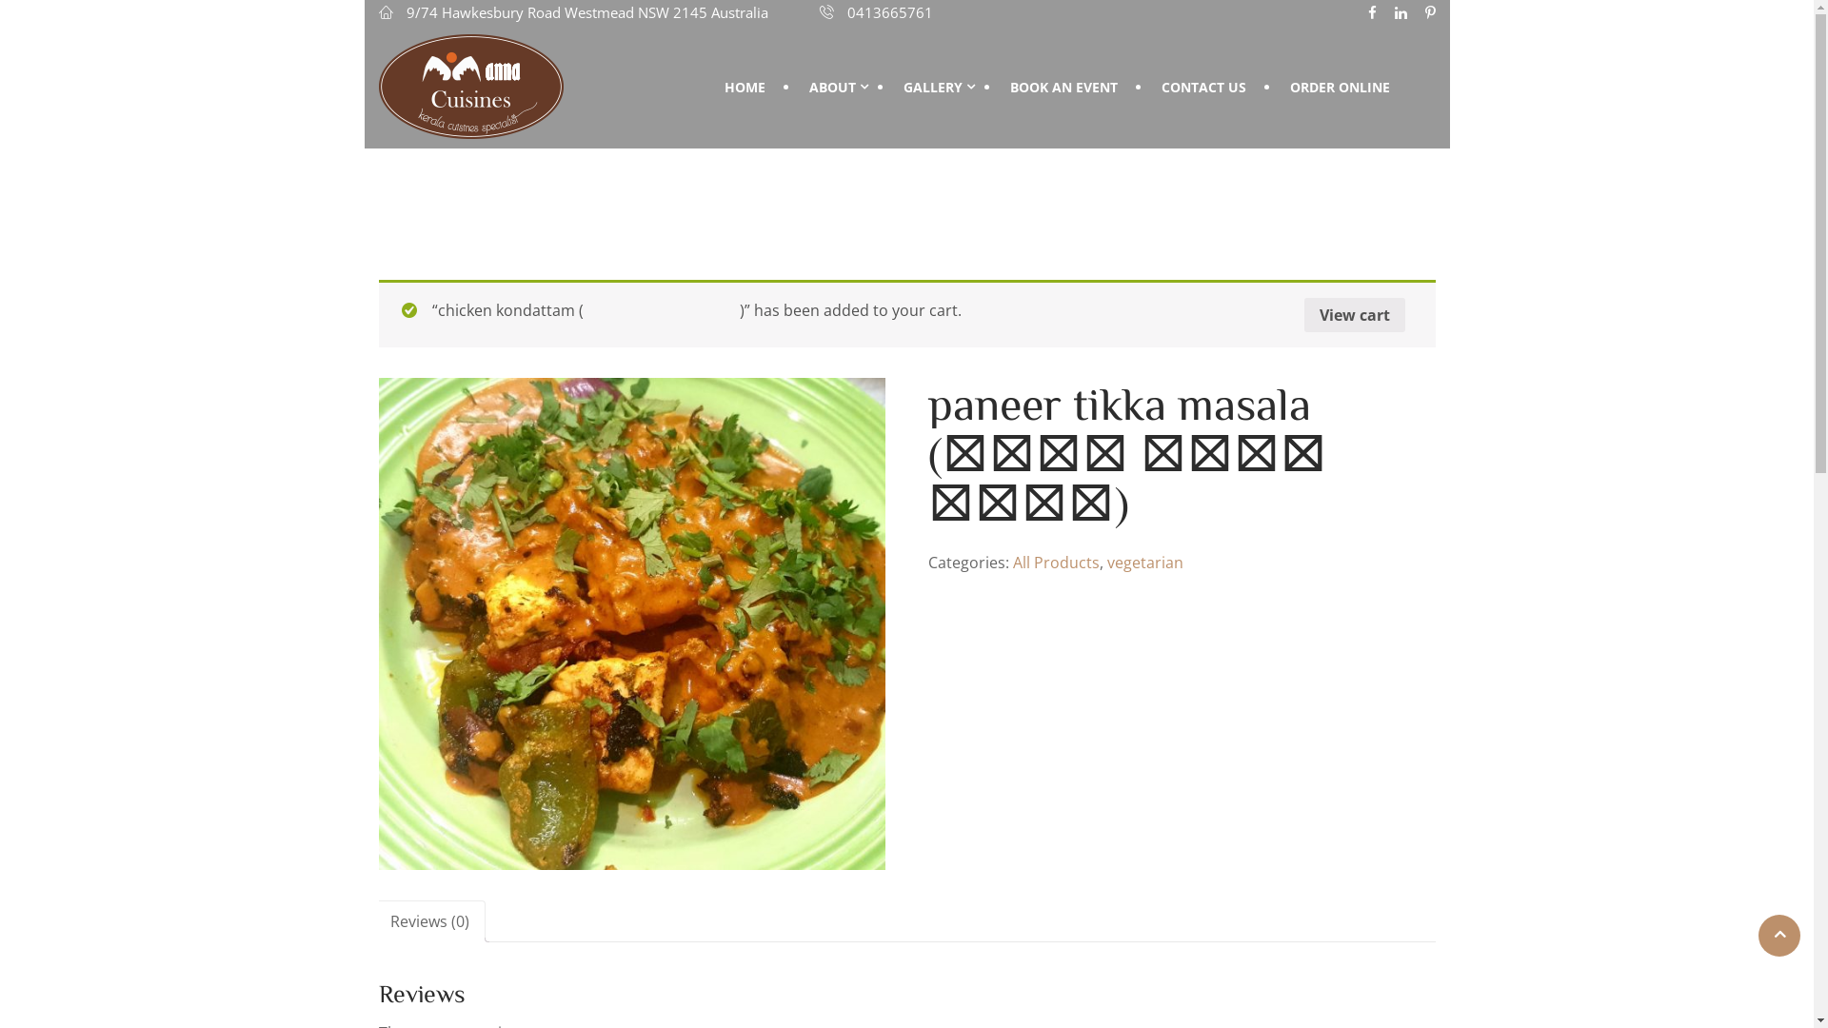 The width and height of the screenshot is (1828, 1028). I want to click on GALLERY, so click(935, 88).